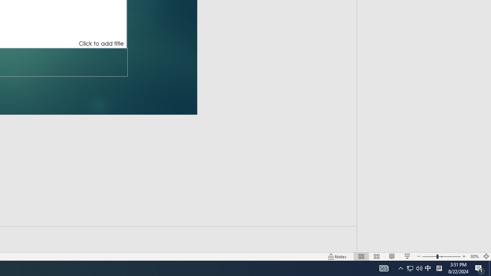  Describe the element at coordinates (423, 47) in the screenshot. I see `Bulgarian` at that location.